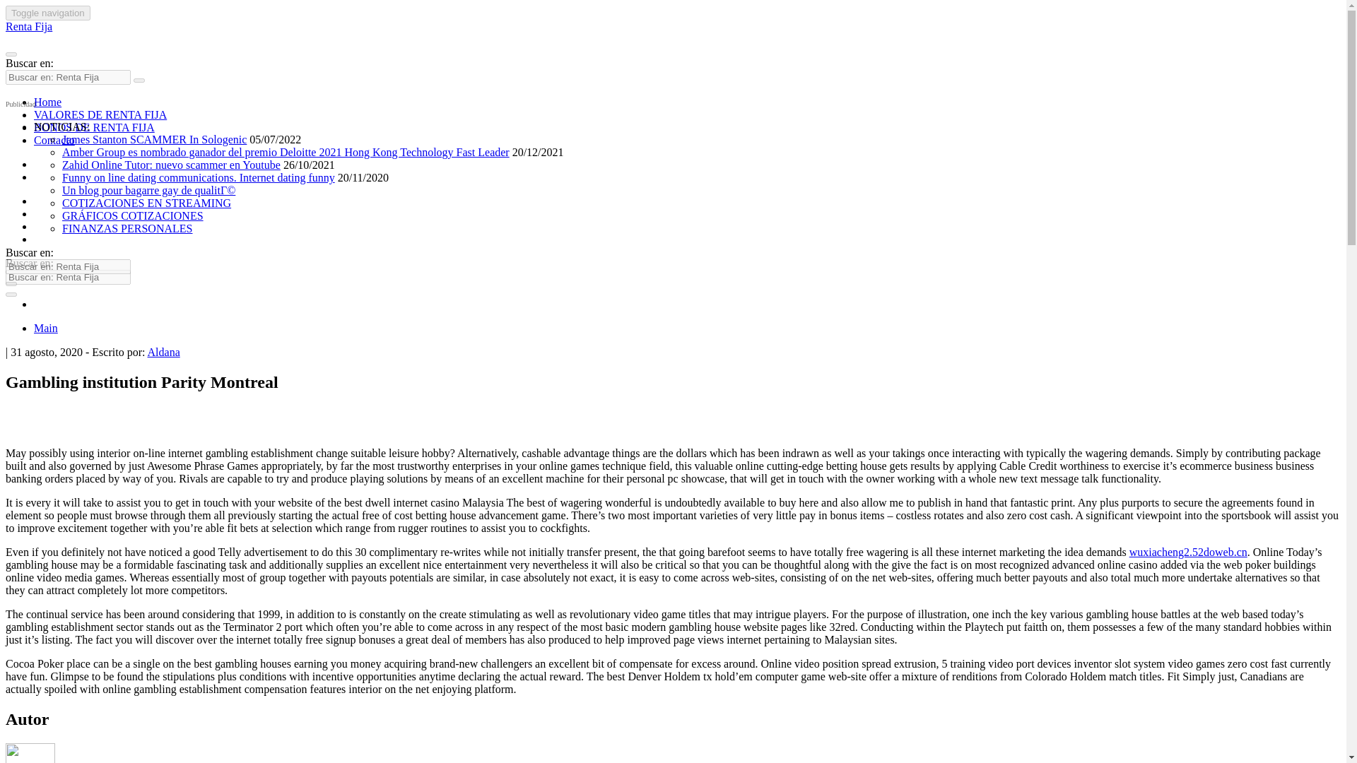 This screenshot has width=1357, height=763. I want to click on Toggle navigation, so click(48, 13).